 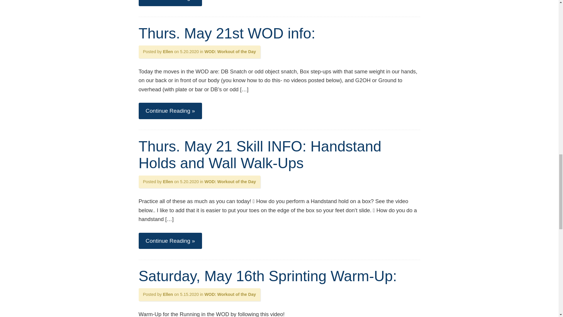 What do you see at coordinates (230, 181) in the screenshot?
I see `WOD: Workout of the Day` at bounding box center [230, 181].